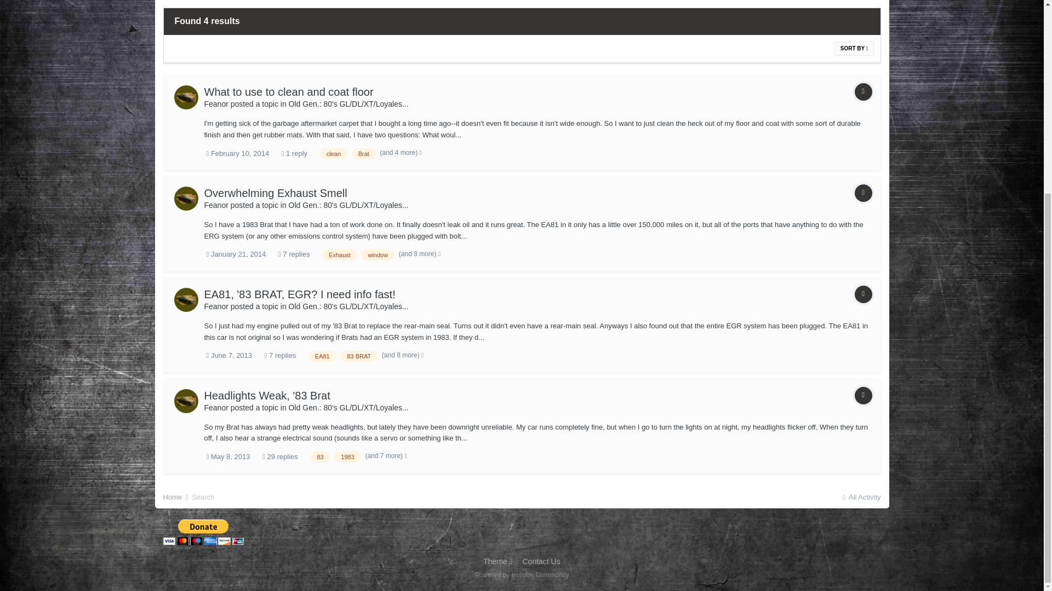 Image resolution: width=1052 pixels, height=591 pixels. I want to click on Topic, so click(863, 193).